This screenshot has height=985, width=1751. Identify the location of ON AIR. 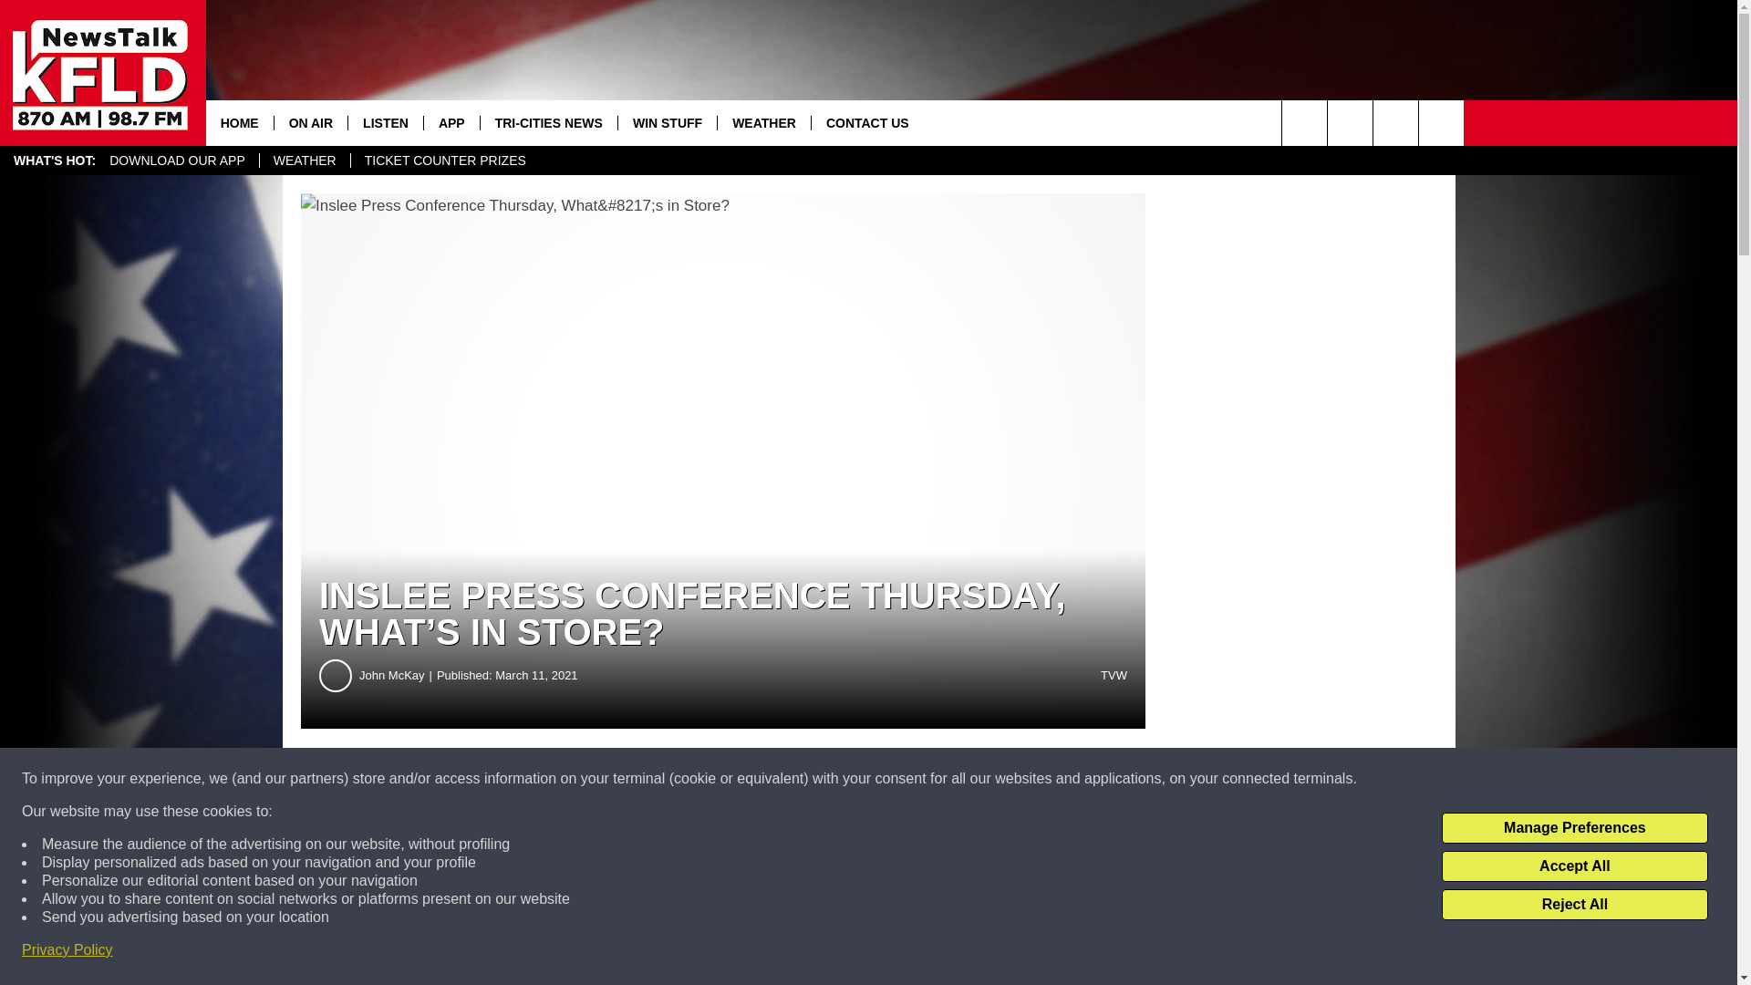
(310, 122).